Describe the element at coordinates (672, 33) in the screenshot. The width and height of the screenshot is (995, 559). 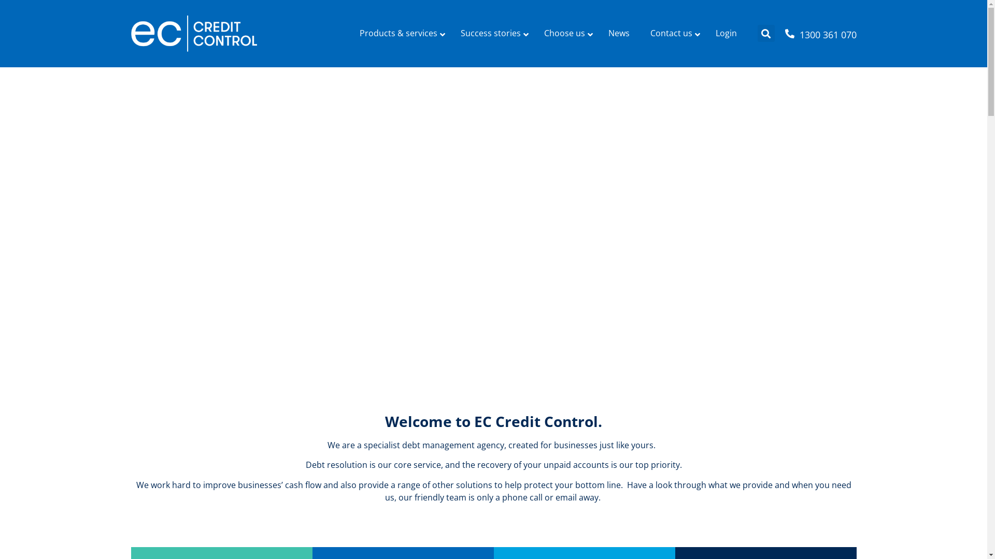
I see `Contact us` at that location.